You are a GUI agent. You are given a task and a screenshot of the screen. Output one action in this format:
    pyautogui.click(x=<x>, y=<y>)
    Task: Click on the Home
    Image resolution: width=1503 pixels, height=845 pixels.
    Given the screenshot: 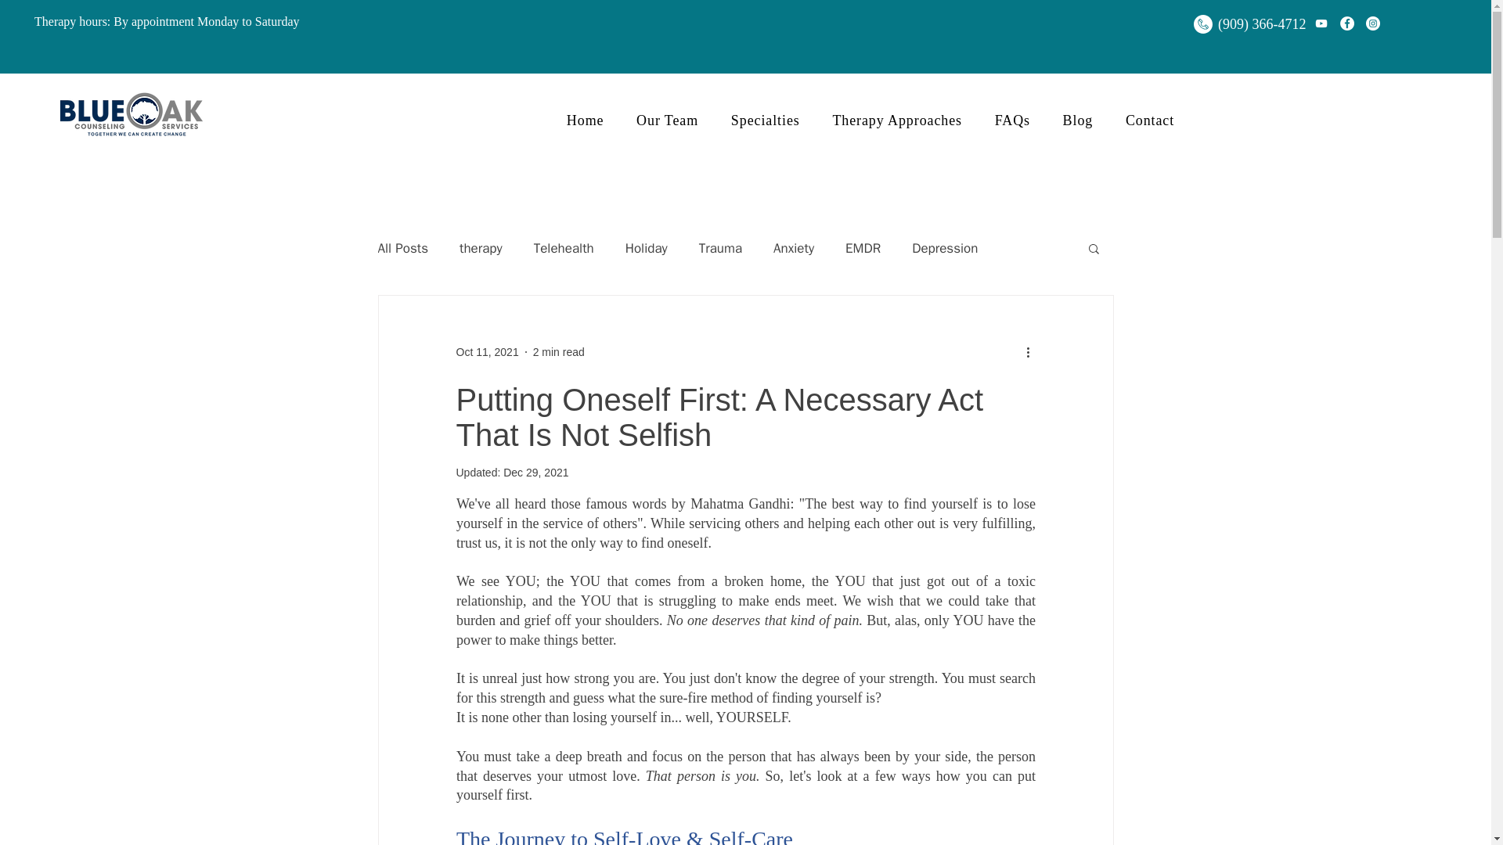 What is the action you would take?
    pyautogui.click(x=584, y=120)
    